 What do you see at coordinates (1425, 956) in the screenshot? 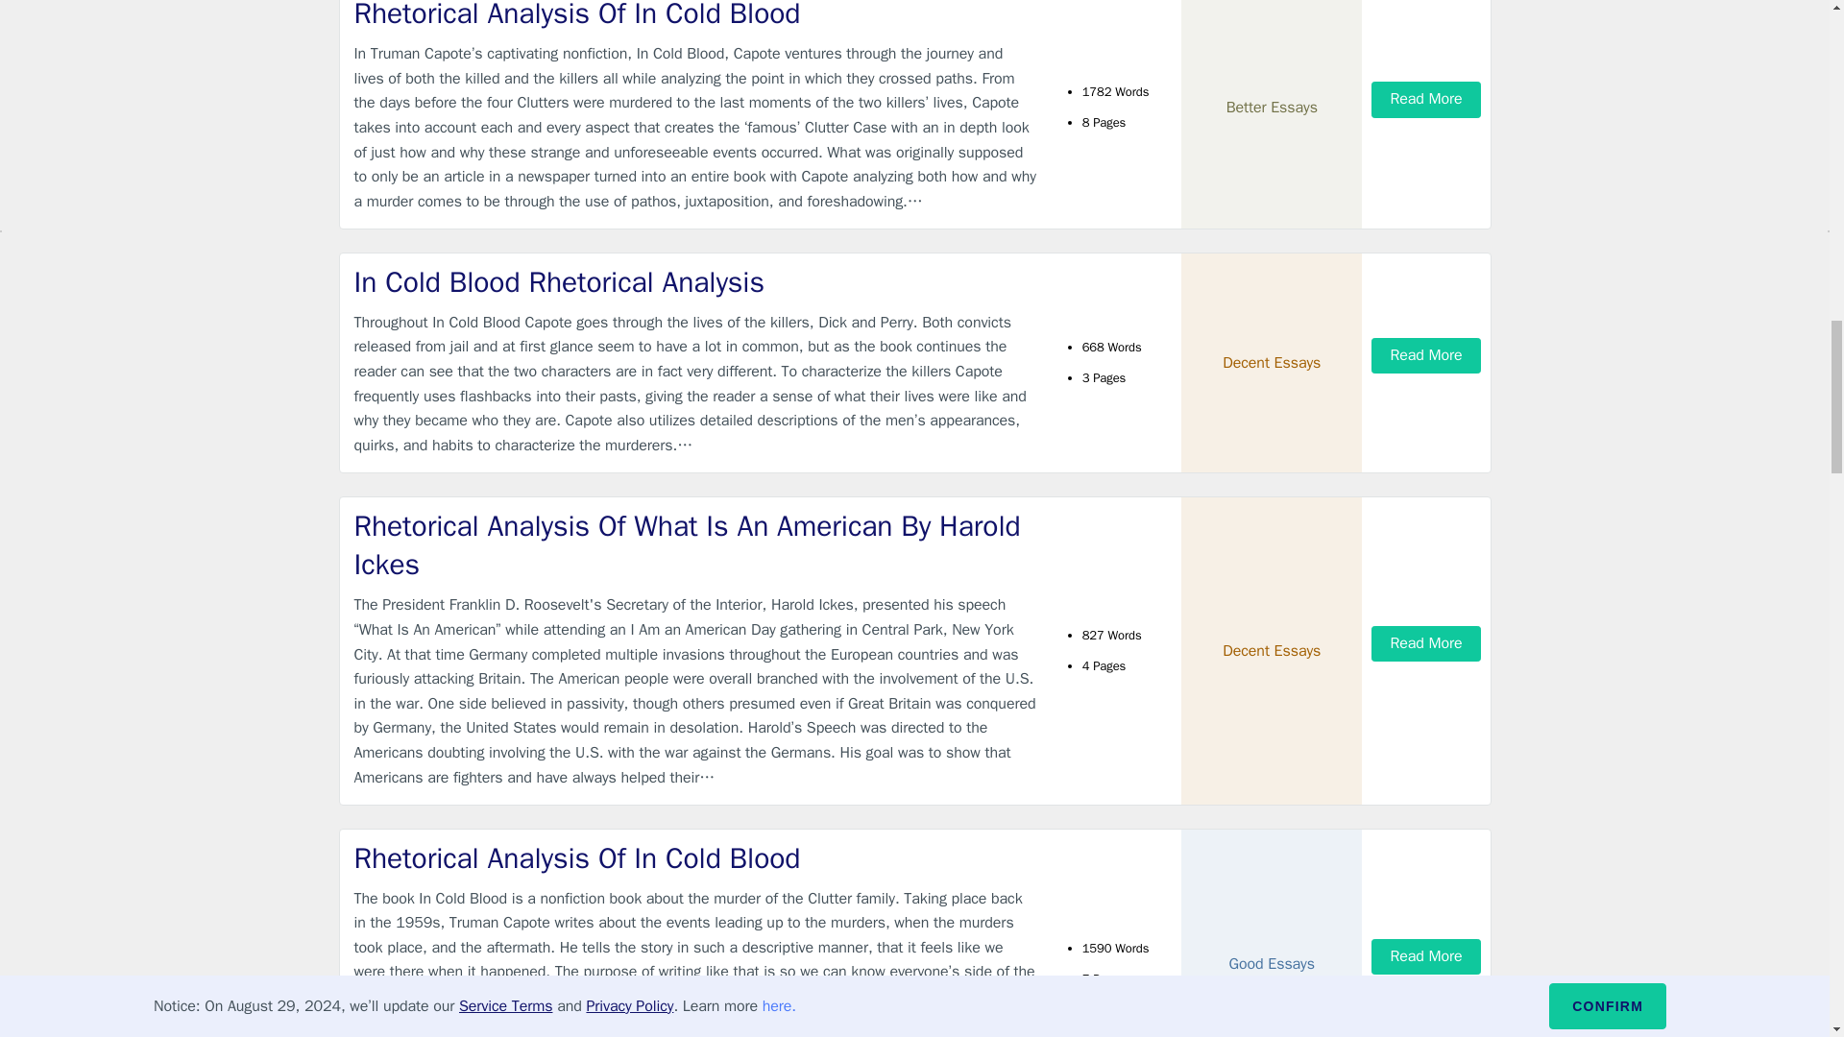
I see `Read More` at bounding box center [1425, 956].